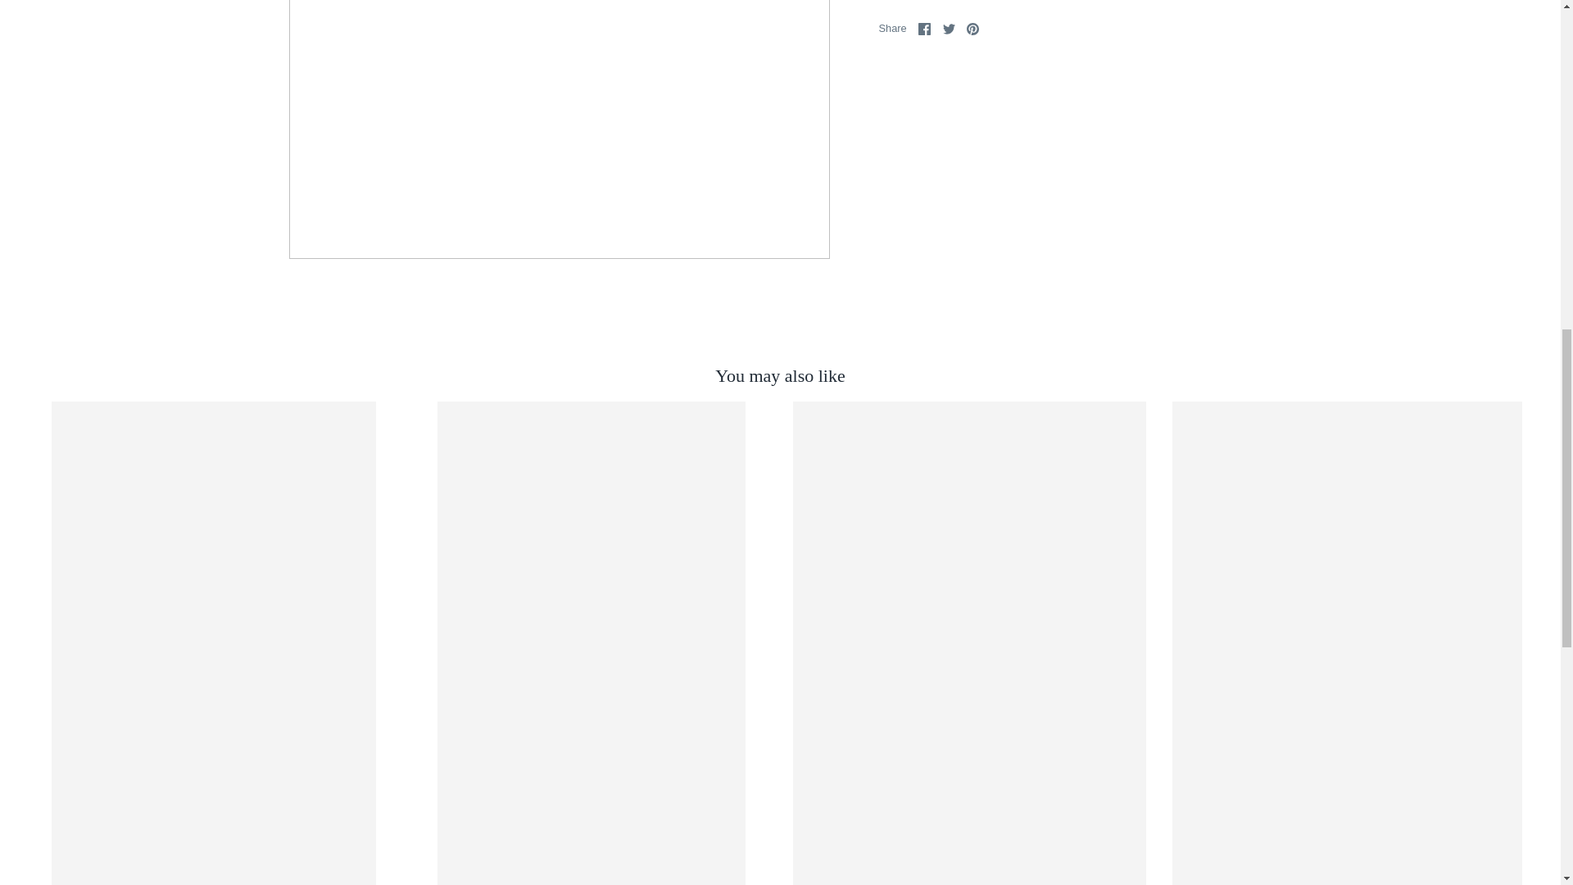 The width and height of the screenshot is (1573, 885). I want to click on Facebook, so click(924, 29).